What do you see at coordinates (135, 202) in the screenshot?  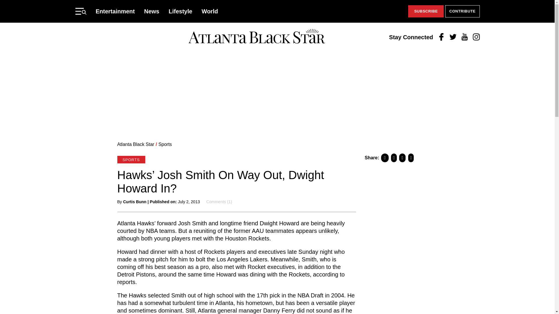 I see `Curtis Bunn` at bounding box center [135, 202].